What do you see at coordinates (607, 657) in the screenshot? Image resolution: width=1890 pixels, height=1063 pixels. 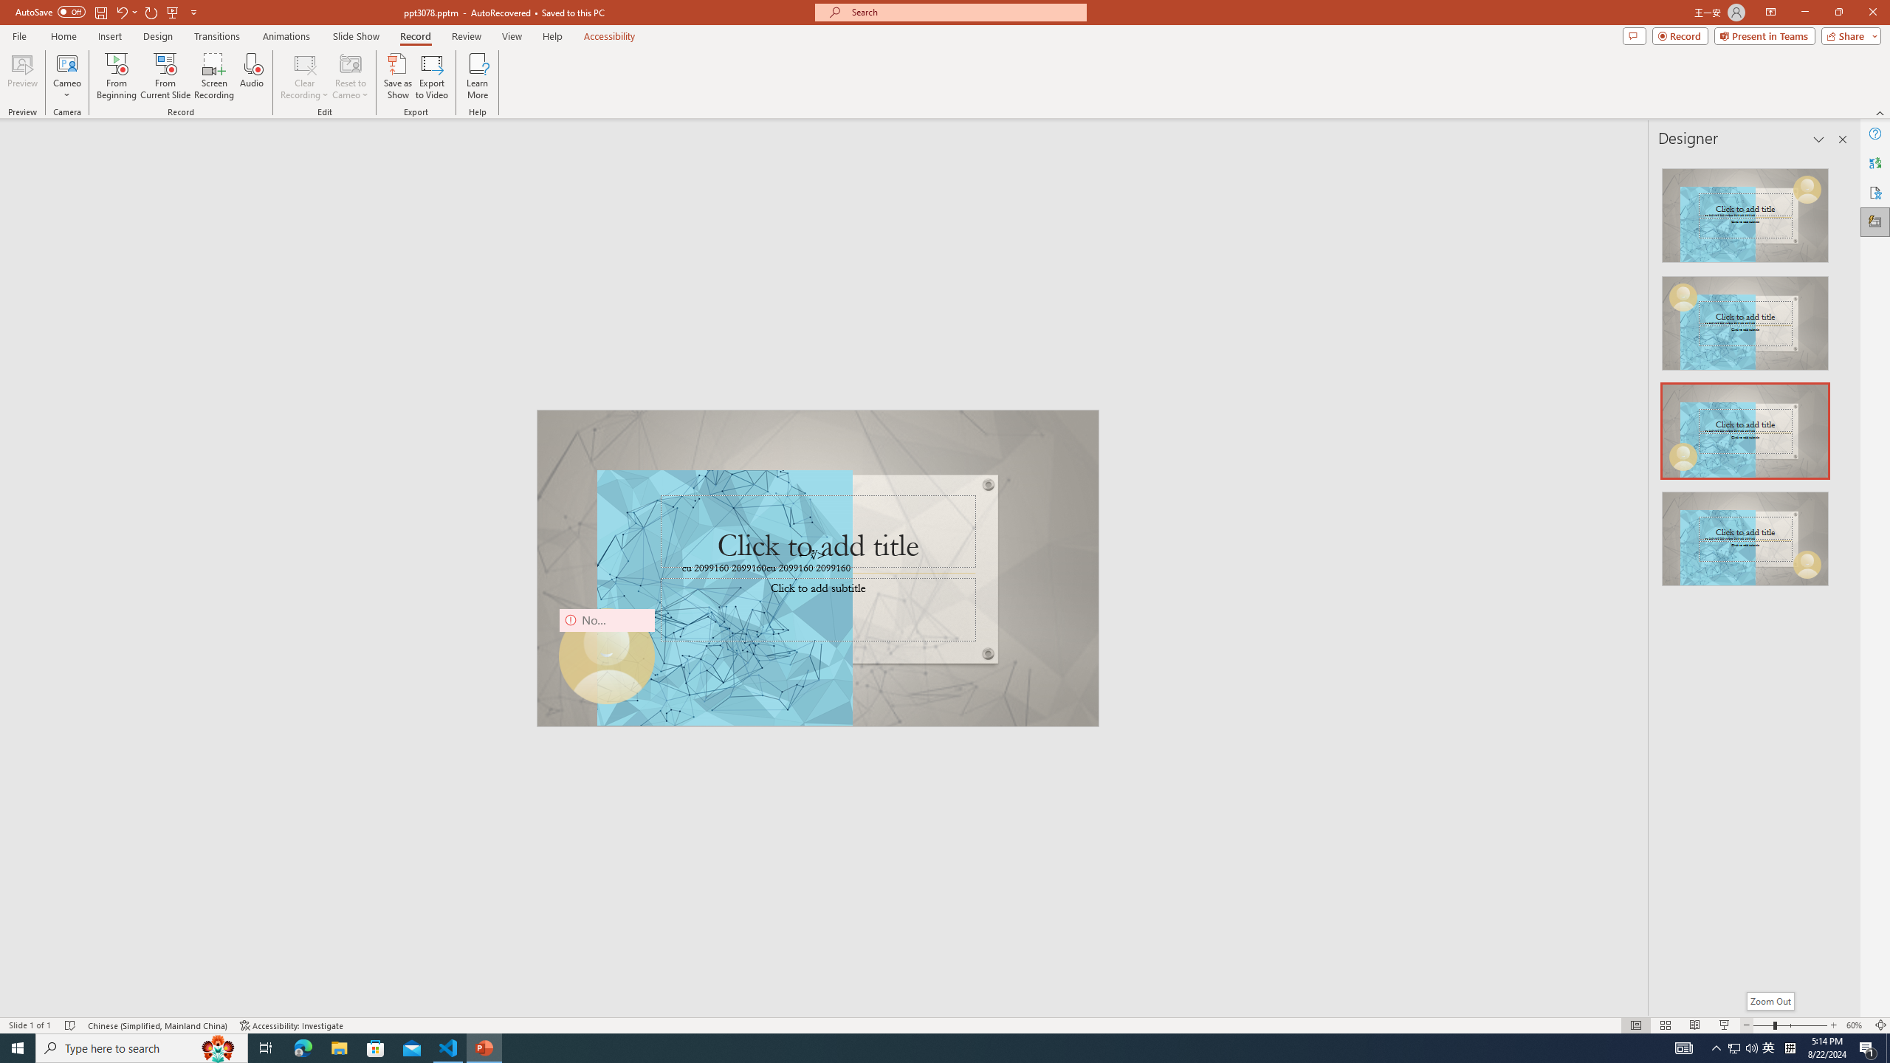 I see `Camera 9, No camera detected.` at bounding box center [607, 657].